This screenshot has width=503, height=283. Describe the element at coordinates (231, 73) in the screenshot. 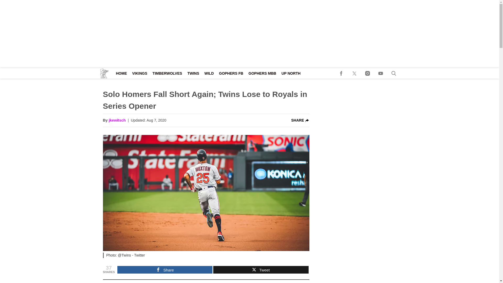

I see `GOPHERS FB` at that location.